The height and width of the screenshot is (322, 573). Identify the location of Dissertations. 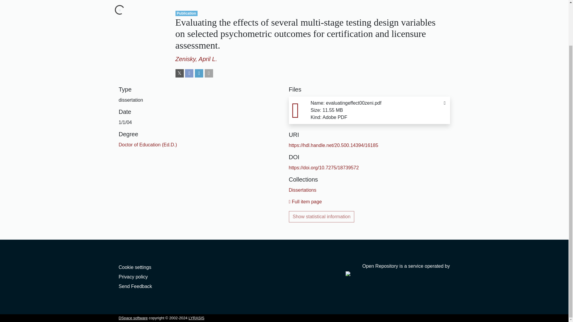
(302, 190).